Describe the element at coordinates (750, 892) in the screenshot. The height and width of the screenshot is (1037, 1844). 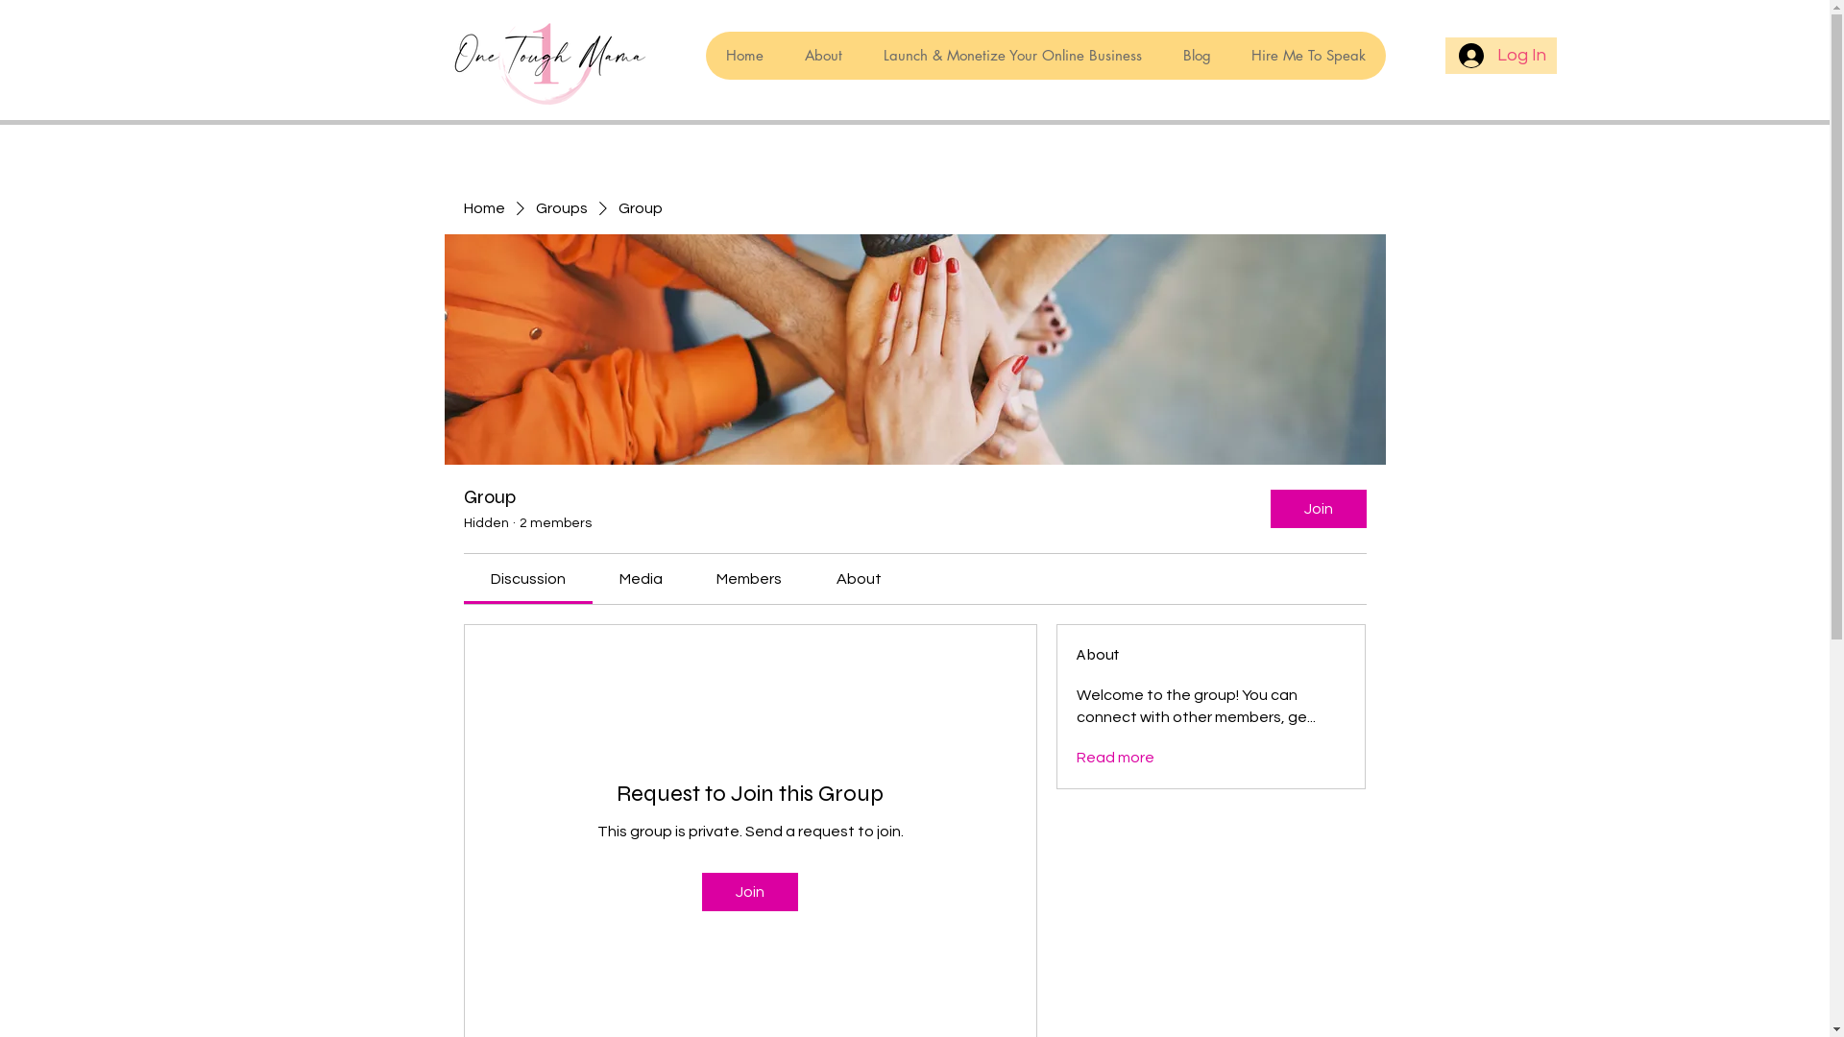
I see `Join` at that location.